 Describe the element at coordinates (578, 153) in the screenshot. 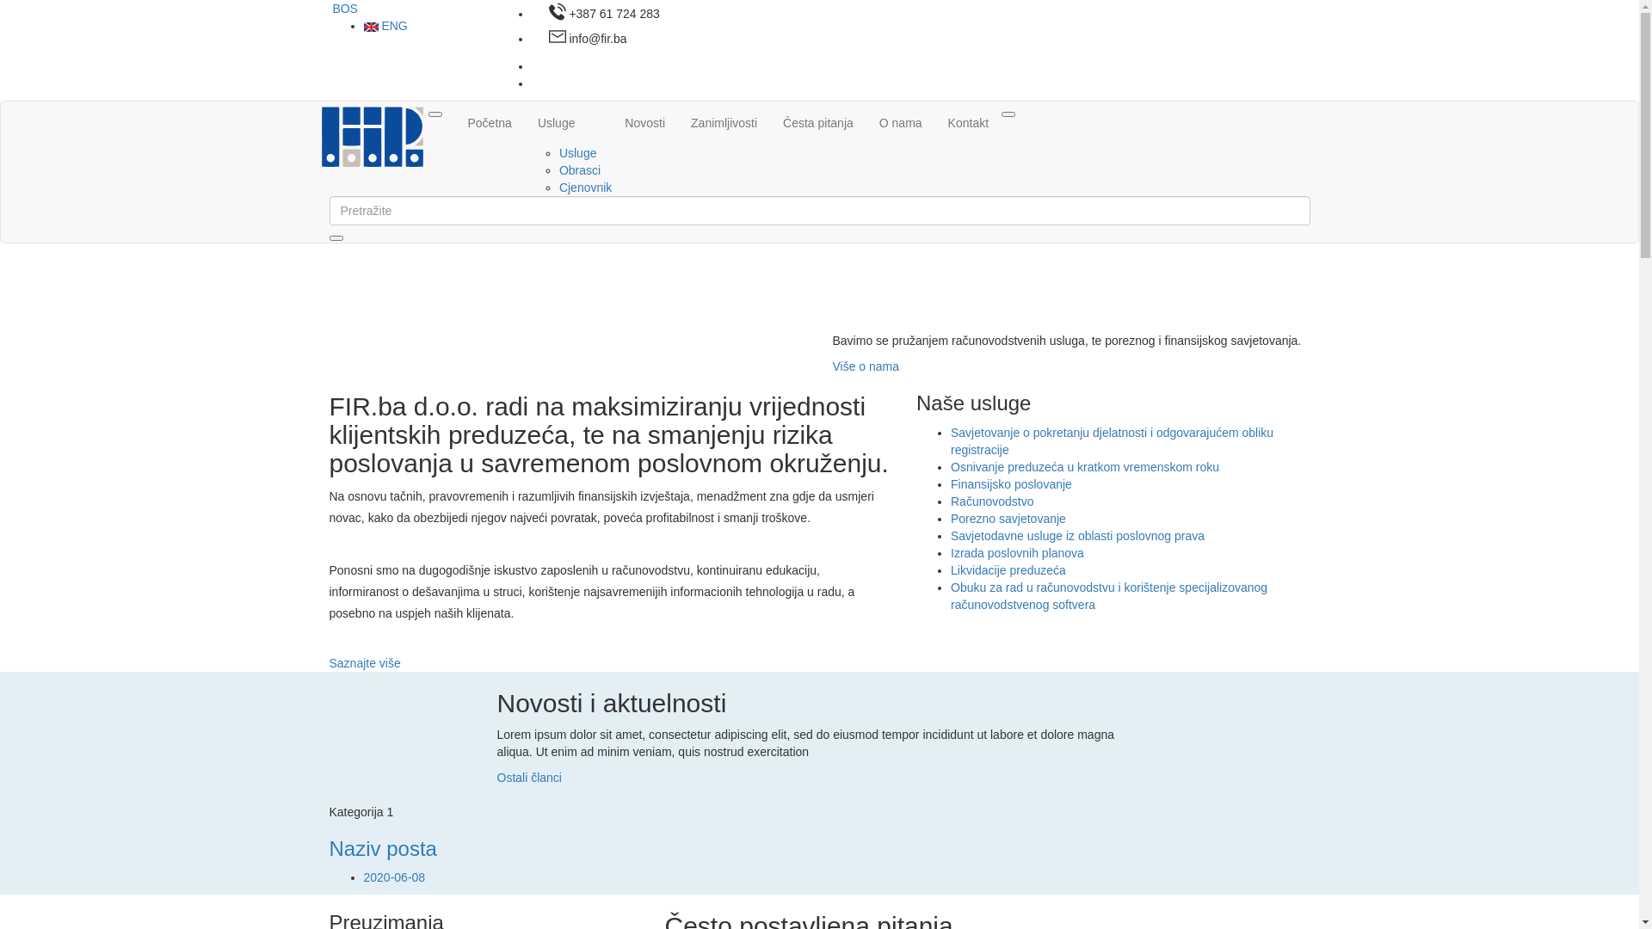

I see `Usluge` at that location.